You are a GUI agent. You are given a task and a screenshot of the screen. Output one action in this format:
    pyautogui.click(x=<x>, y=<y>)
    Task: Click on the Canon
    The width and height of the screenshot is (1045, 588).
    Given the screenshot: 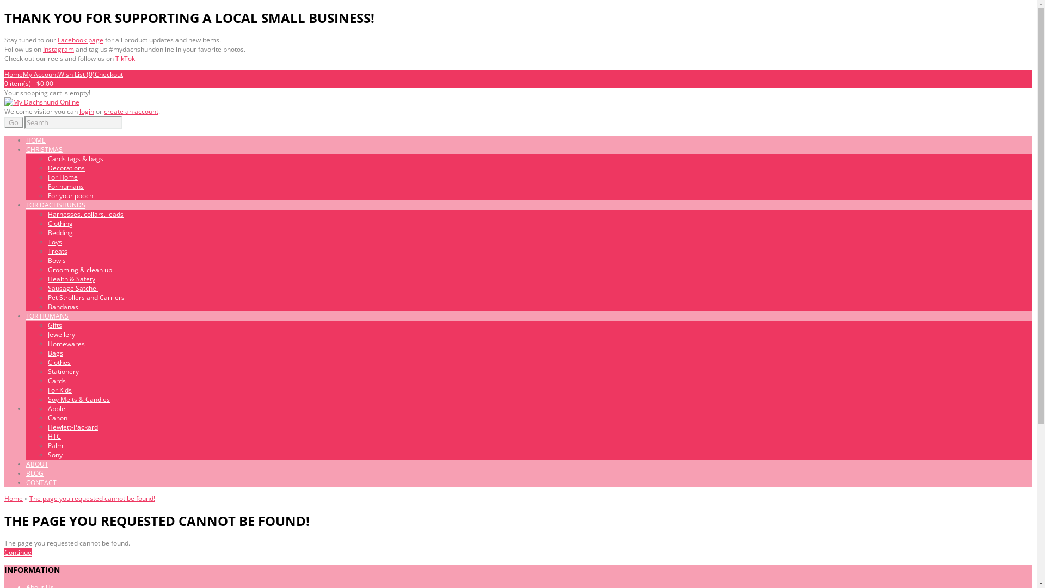 What is the action you would take?
    pyautogui.click(x=58, y=418)
    